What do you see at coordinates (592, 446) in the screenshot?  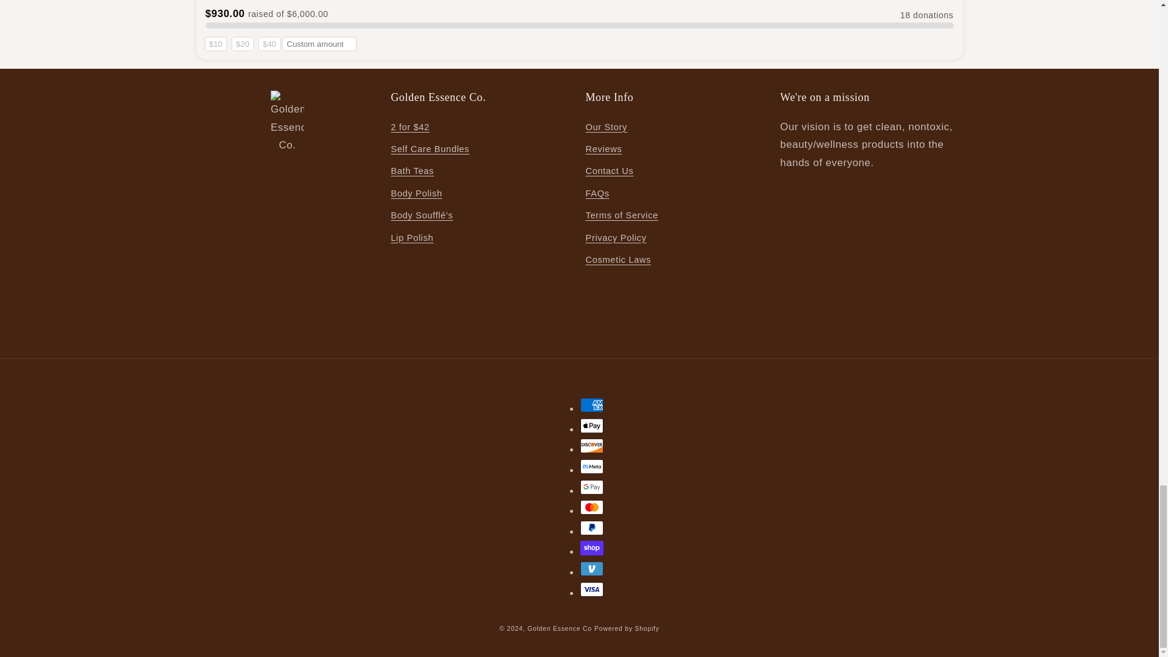 I see `Discover` at bounding box center [592, 446].